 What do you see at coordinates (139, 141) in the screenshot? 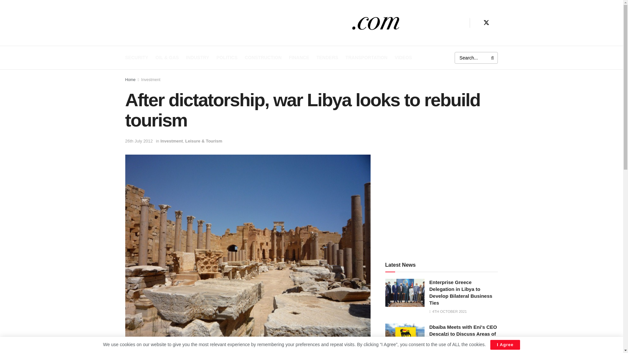
I see `26th July 2012` at bounding box center [139, 141].